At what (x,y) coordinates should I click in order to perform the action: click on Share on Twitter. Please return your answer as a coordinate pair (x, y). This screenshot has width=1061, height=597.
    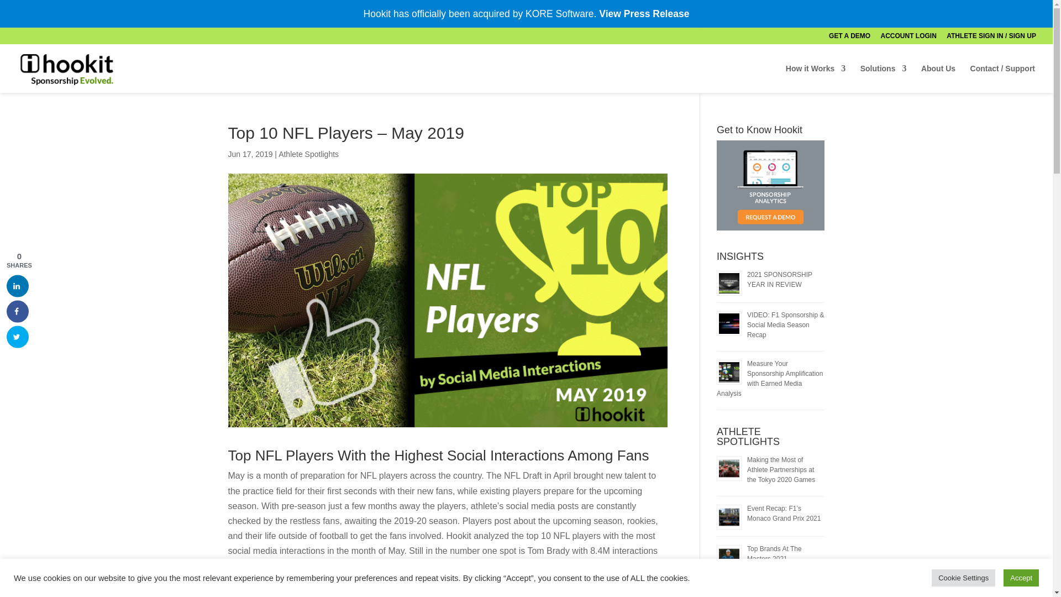
    Looking at the image, I should click on (17, 336).